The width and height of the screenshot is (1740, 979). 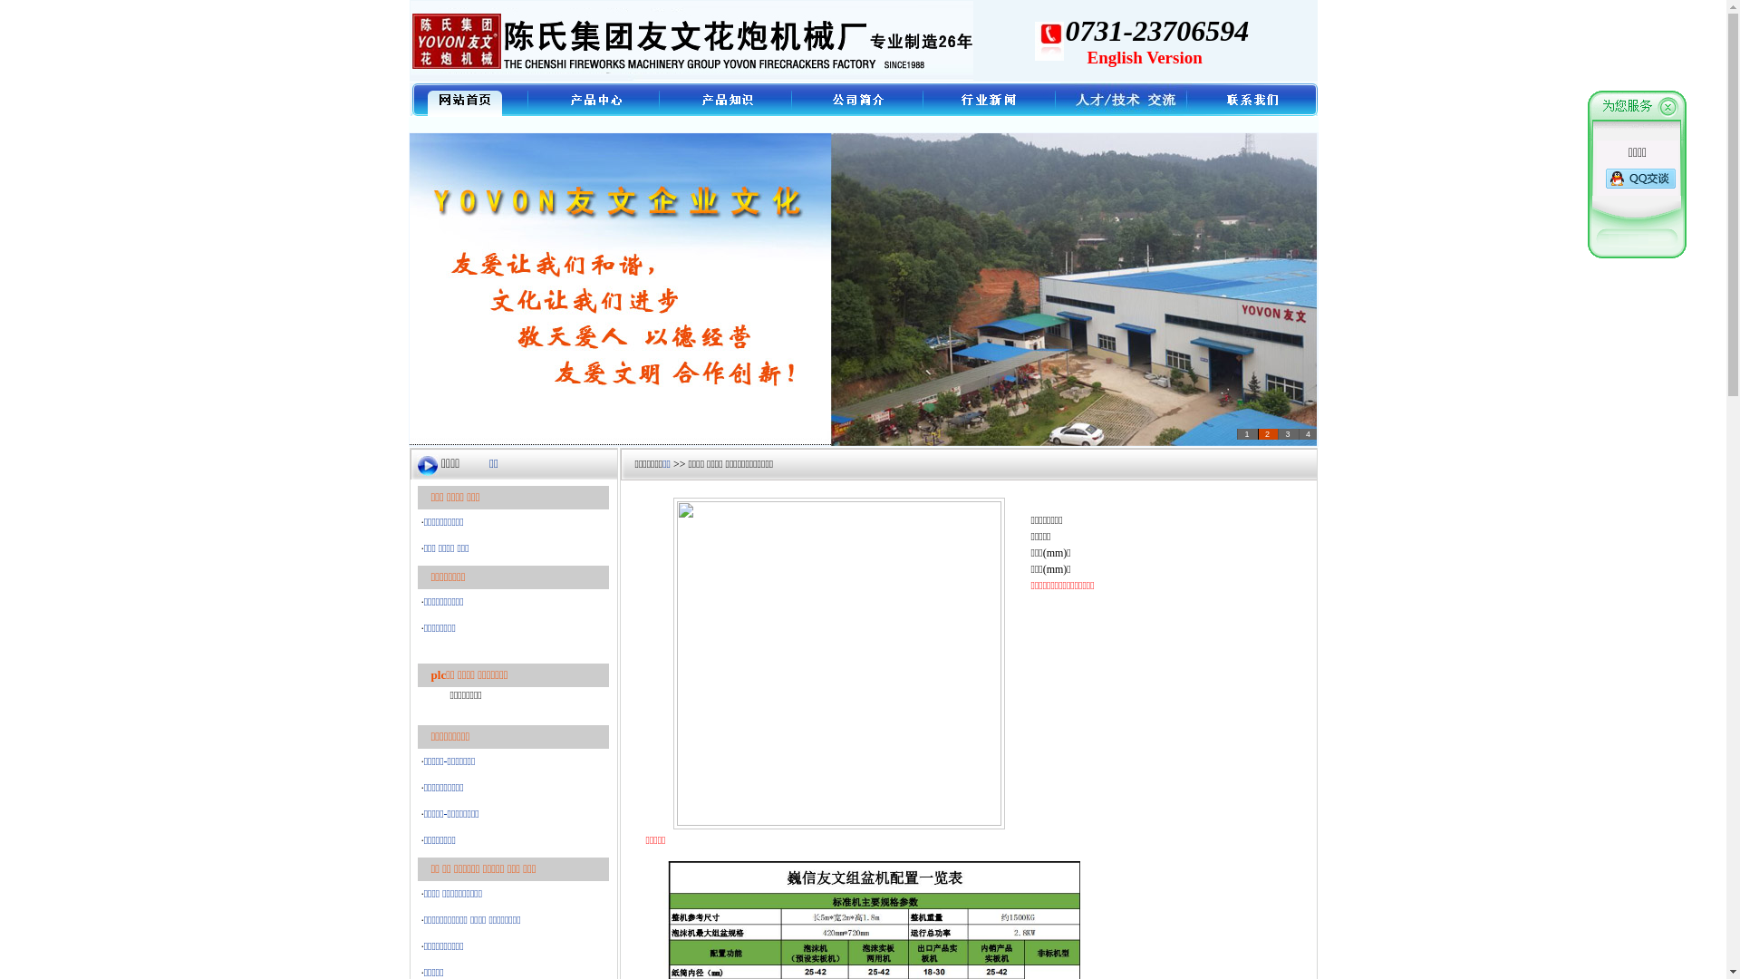 I want to click on English Version, so click(x=1145, y=56).